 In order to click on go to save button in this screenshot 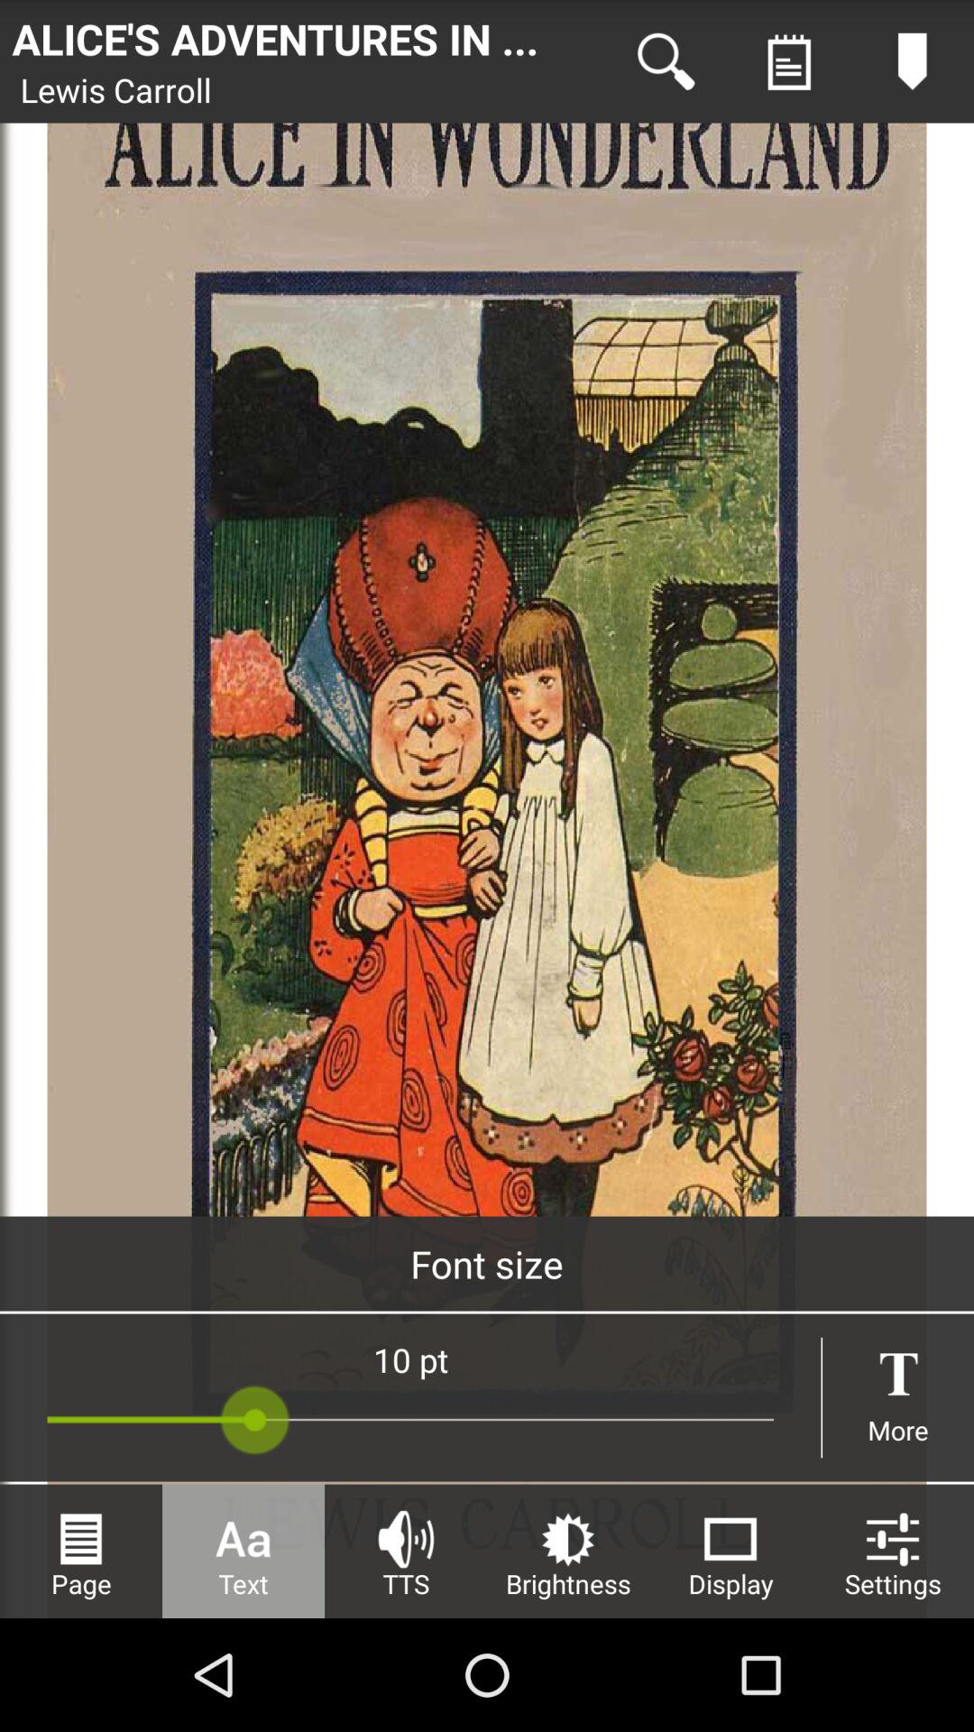, I will do `click(789, 61)`.